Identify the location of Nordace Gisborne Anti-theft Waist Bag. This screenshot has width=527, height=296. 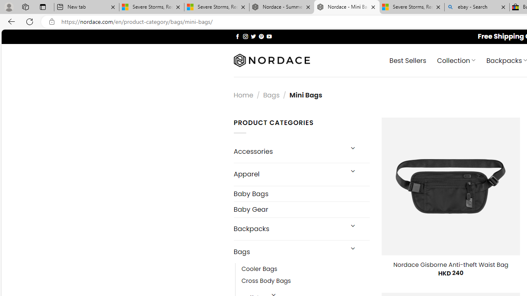
(450, 265).